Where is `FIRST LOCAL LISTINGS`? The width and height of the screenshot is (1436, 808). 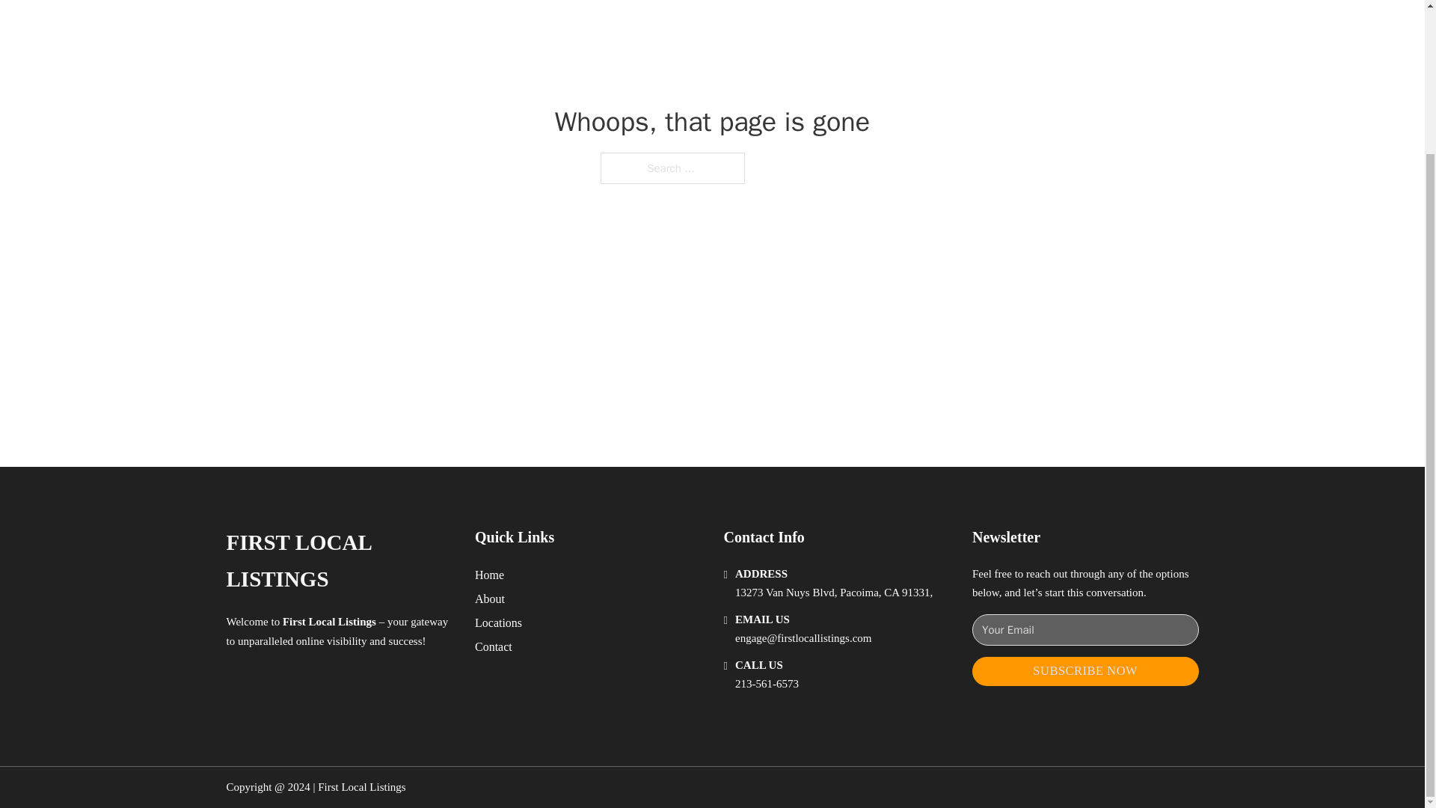
FIRST LOCAL LISTINGS is located at coordinates (338, 561).